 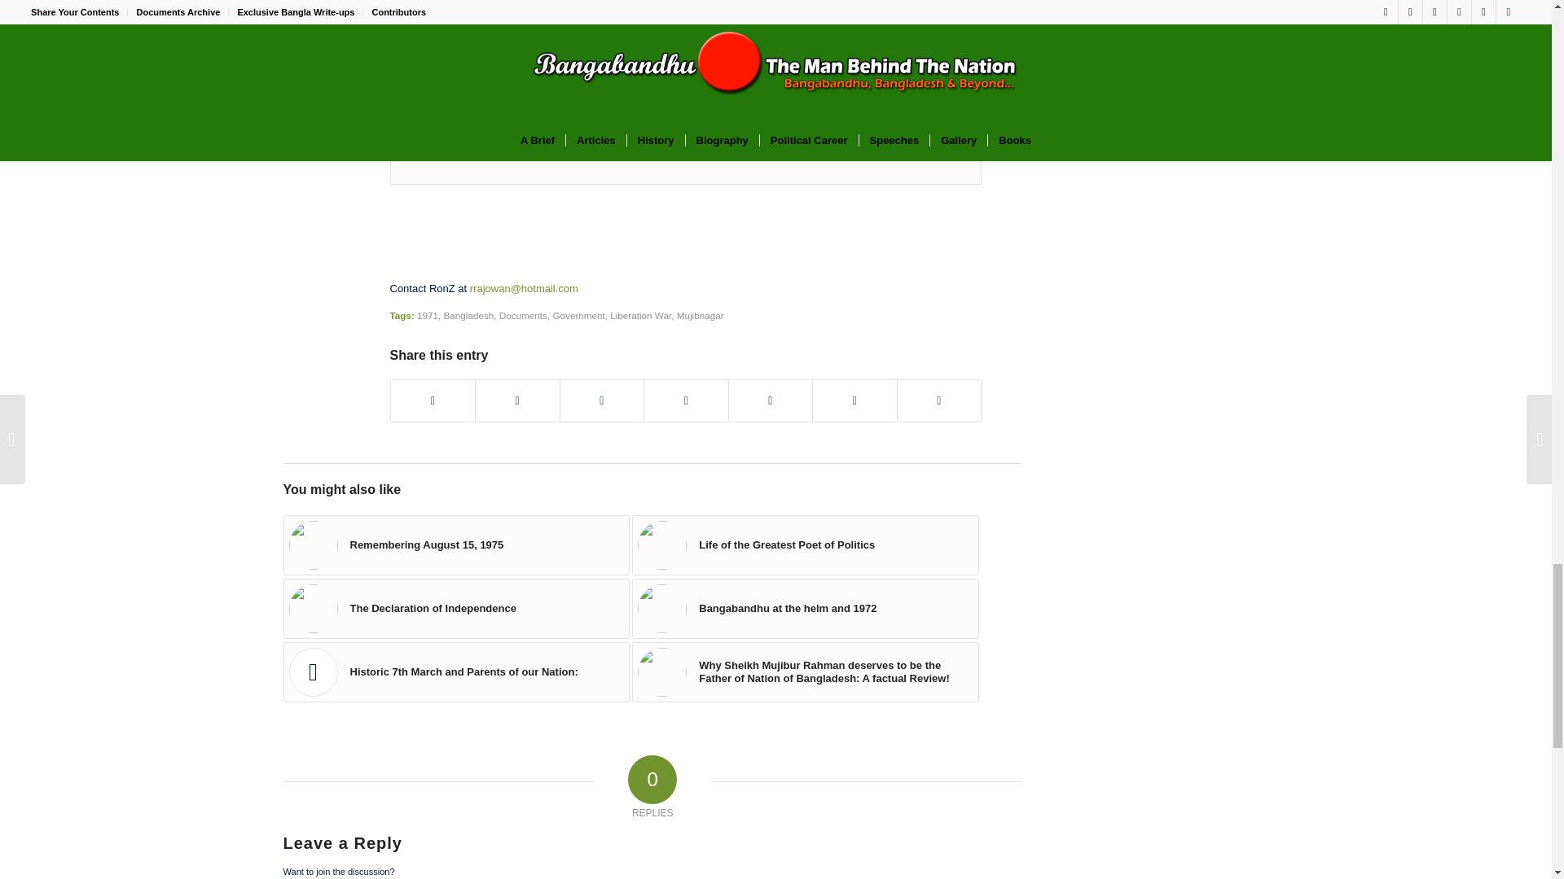 What do you see at coordinates (523, 316) in the screenshot?
I see `Documents` at bounding box center [523, 316].